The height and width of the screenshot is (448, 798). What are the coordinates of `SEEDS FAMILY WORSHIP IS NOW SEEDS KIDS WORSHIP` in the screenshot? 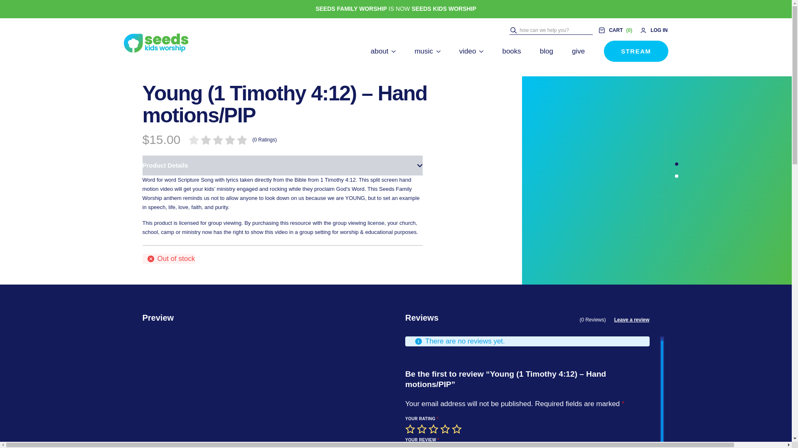 It's located at (396, 9).